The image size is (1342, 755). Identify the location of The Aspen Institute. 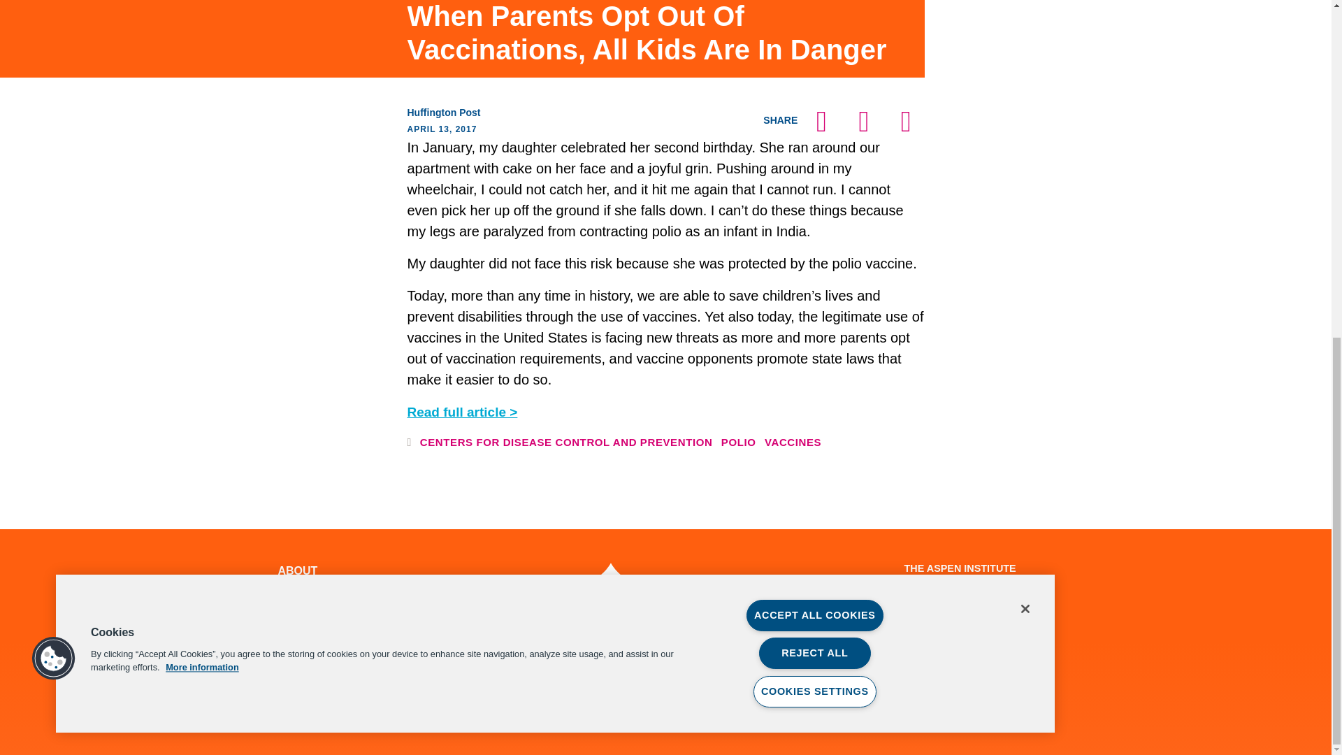
(632, 587).